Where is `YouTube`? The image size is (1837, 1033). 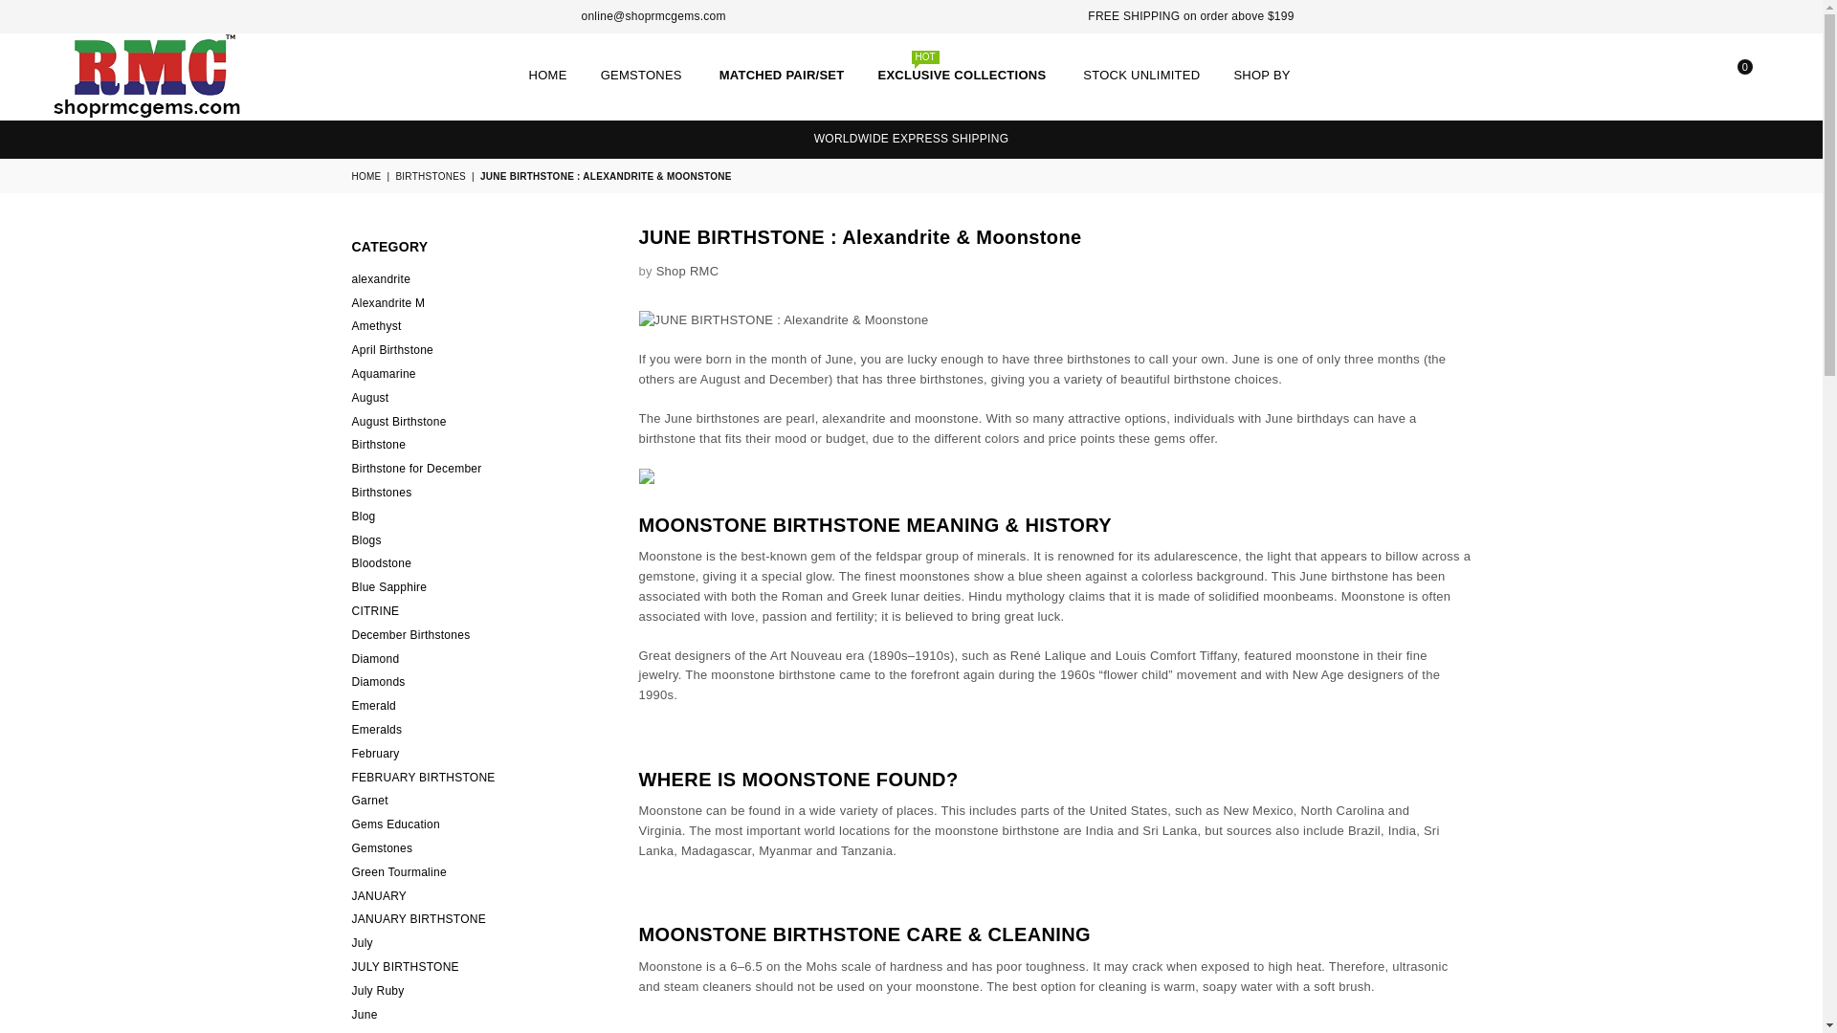 YouTube is located at coordinates (503, 16).